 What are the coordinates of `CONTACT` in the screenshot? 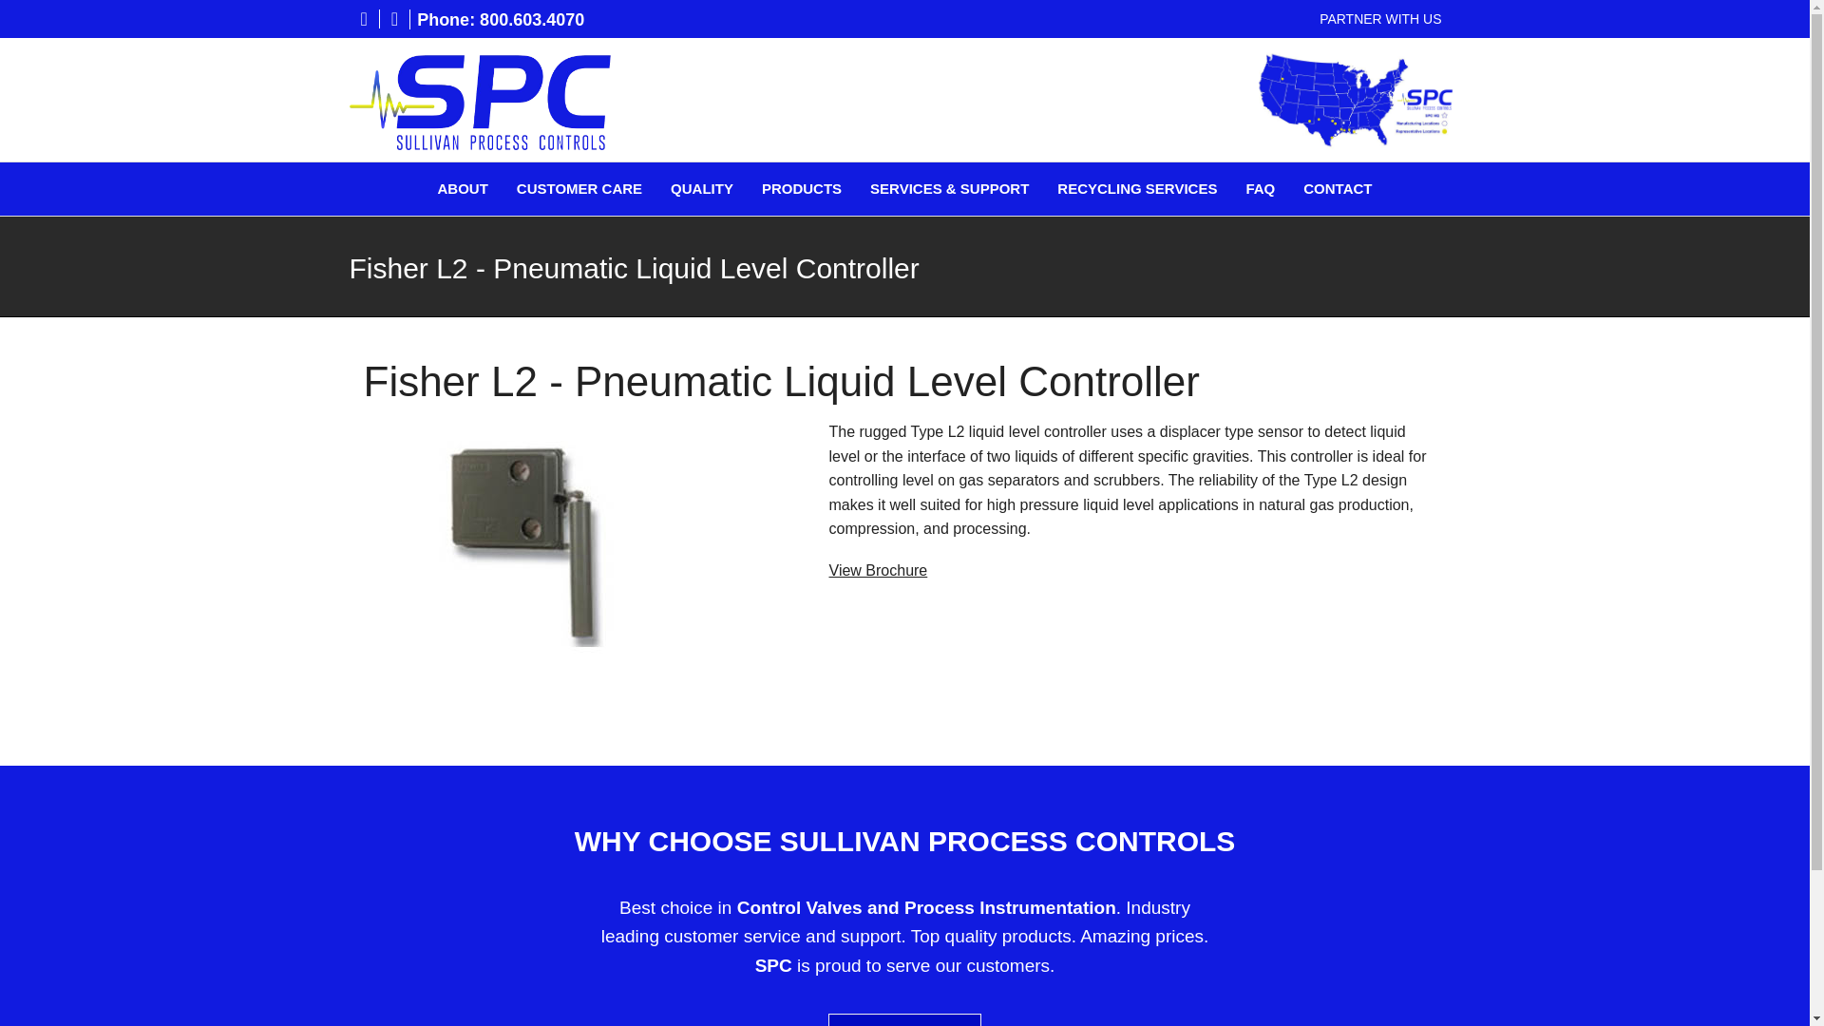 It's located at (1338, 188).